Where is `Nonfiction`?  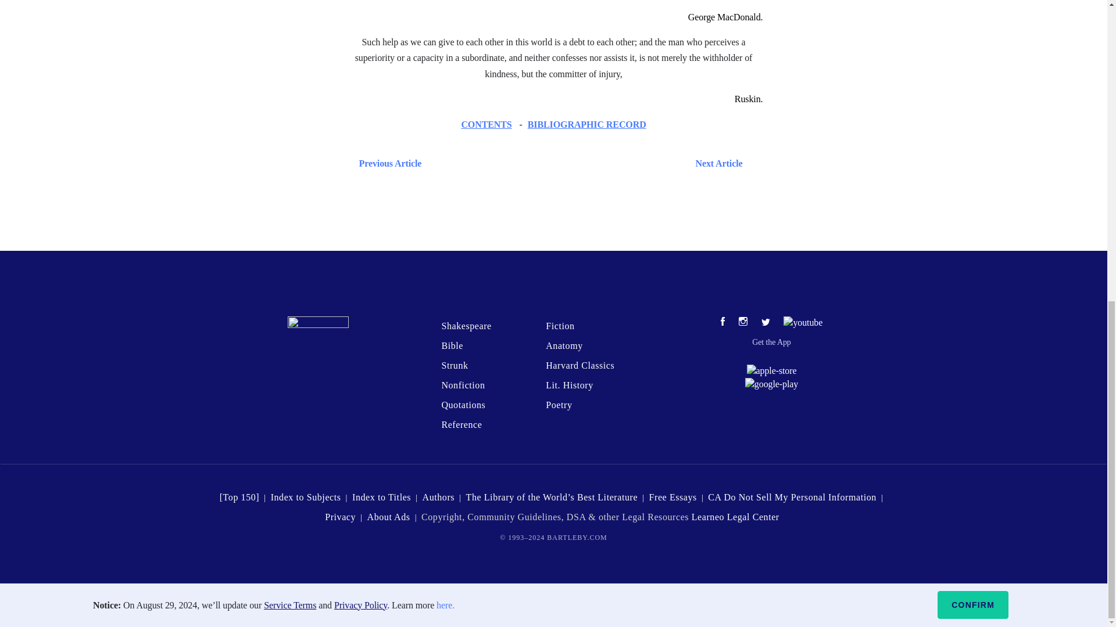
Nonfiction is located at coordinates (463, 384).